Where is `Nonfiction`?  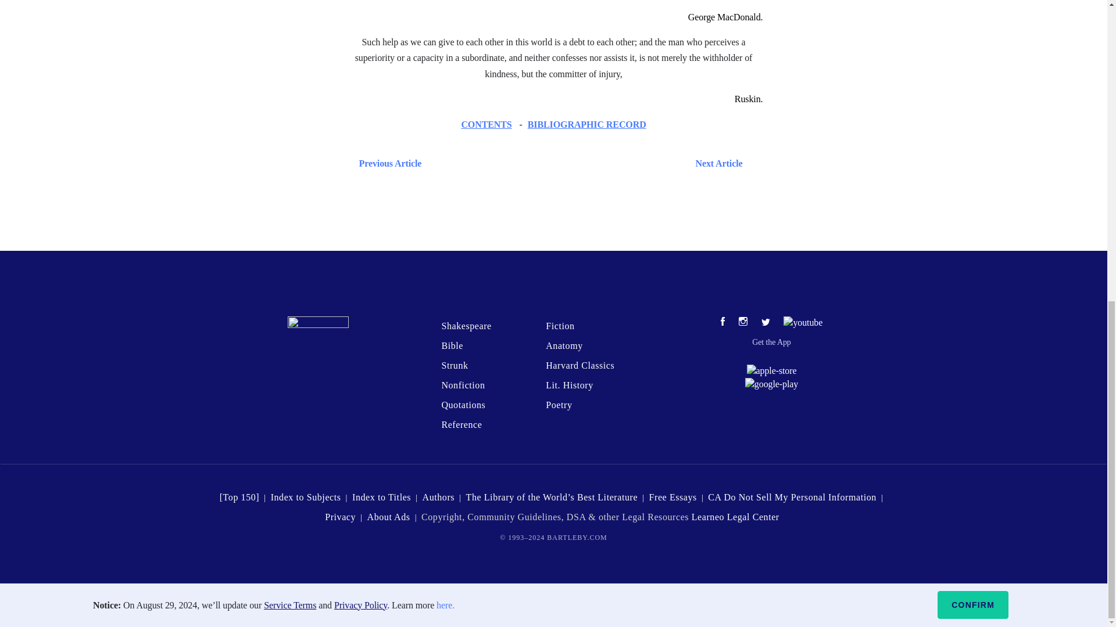
Nonfiction is located at coordinates (463, 384).